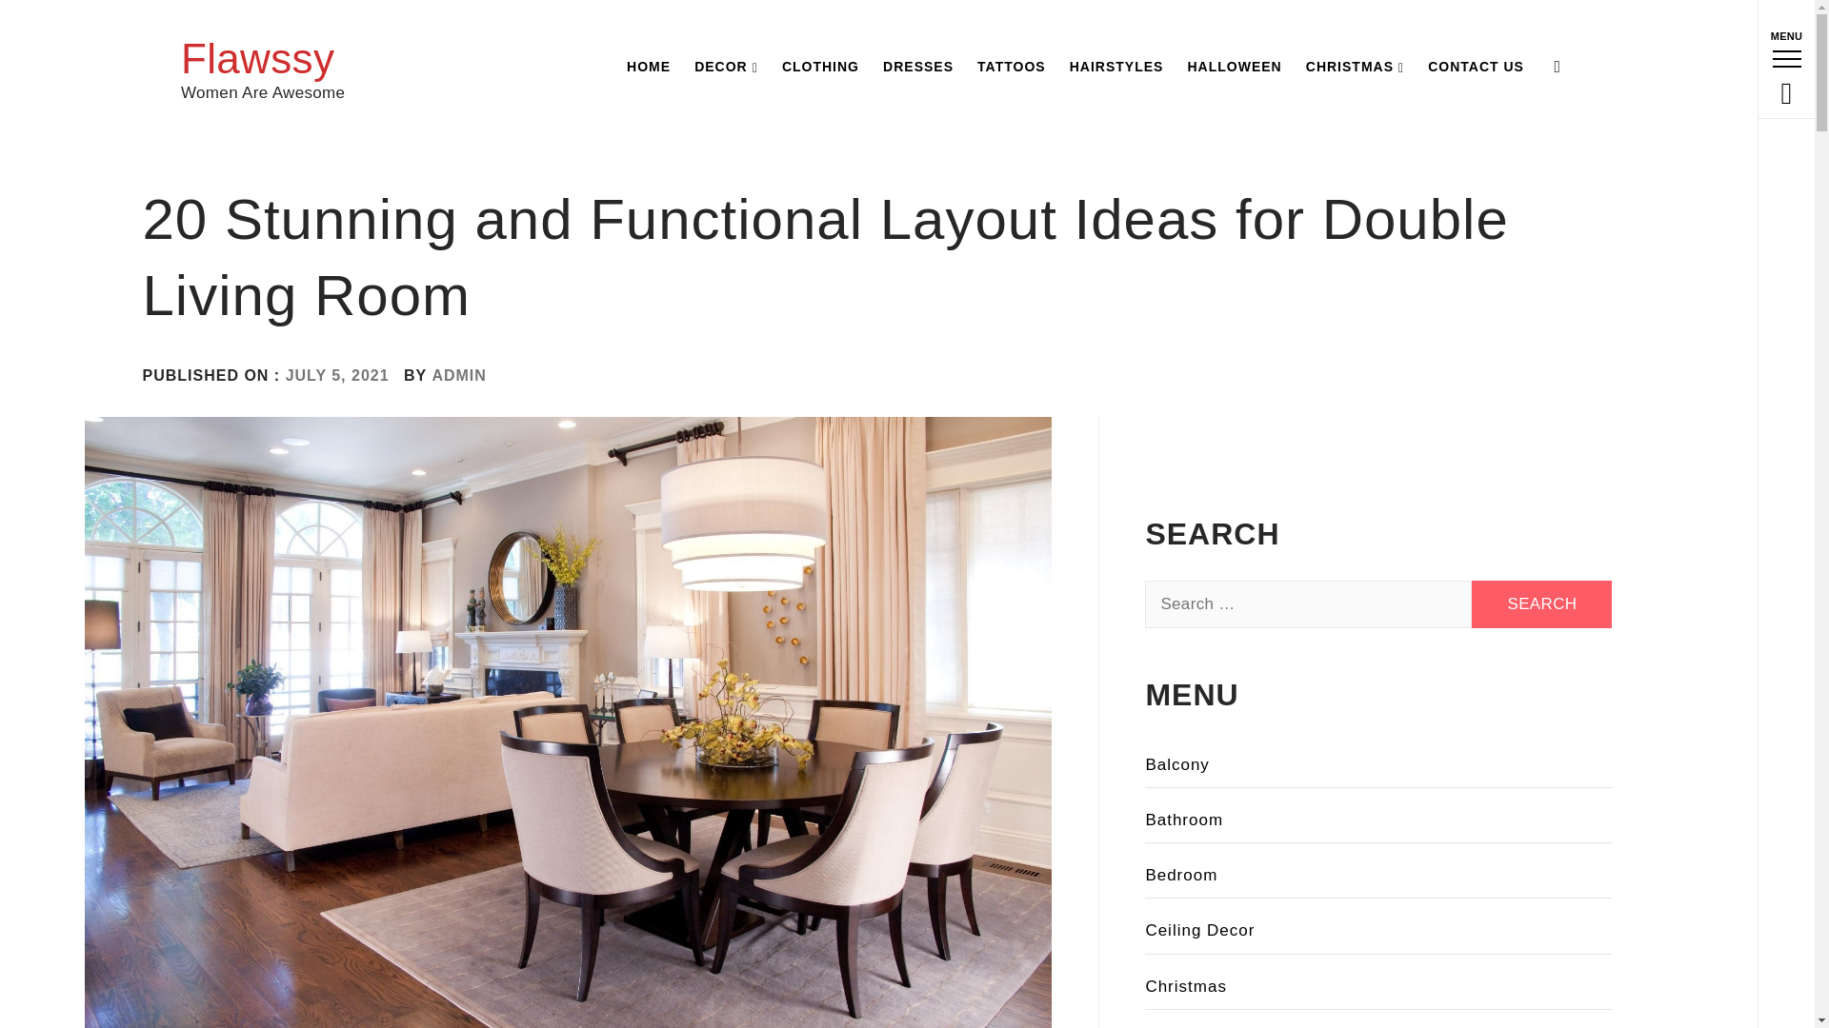 The image size is (1829, 1028). I want to click on Flawssy, so click(257, 58).